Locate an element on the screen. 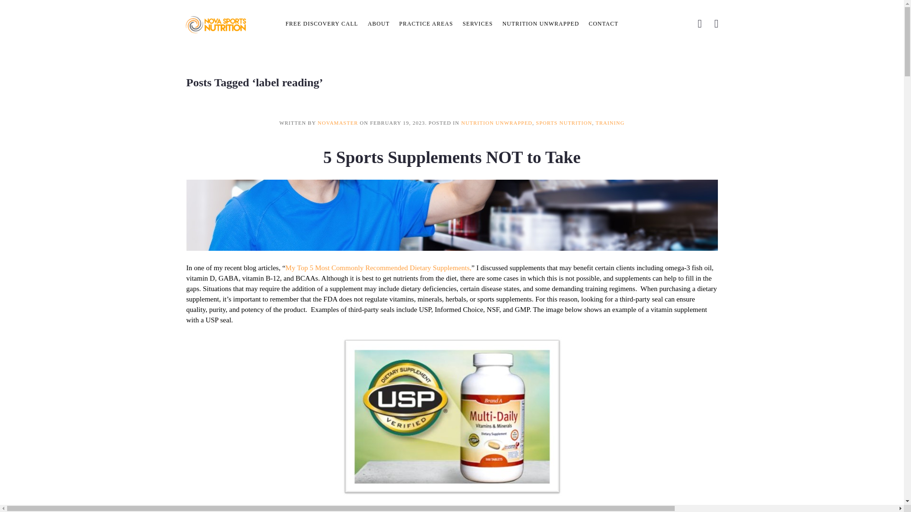  SPORTS NUTRITION is located at coordinates (564, 122).